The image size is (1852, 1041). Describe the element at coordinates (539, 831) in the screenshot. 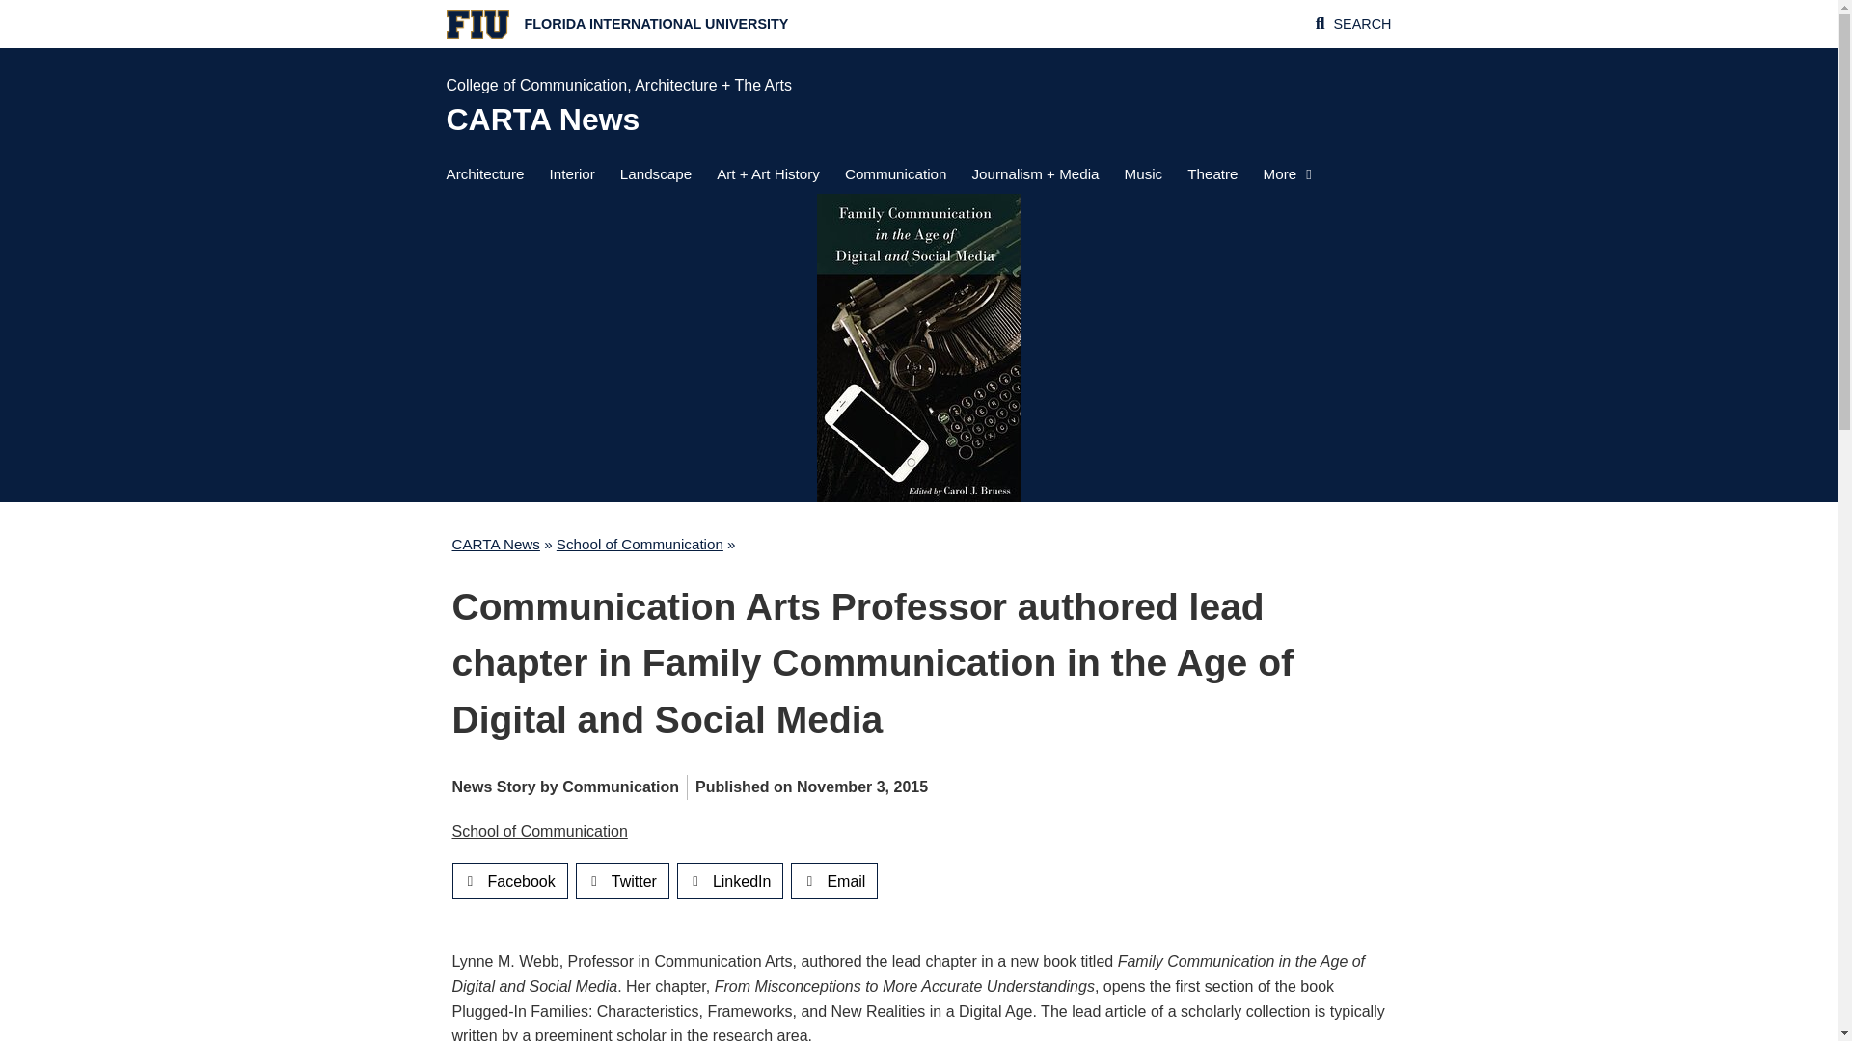

I see `School of Communication` at that location.